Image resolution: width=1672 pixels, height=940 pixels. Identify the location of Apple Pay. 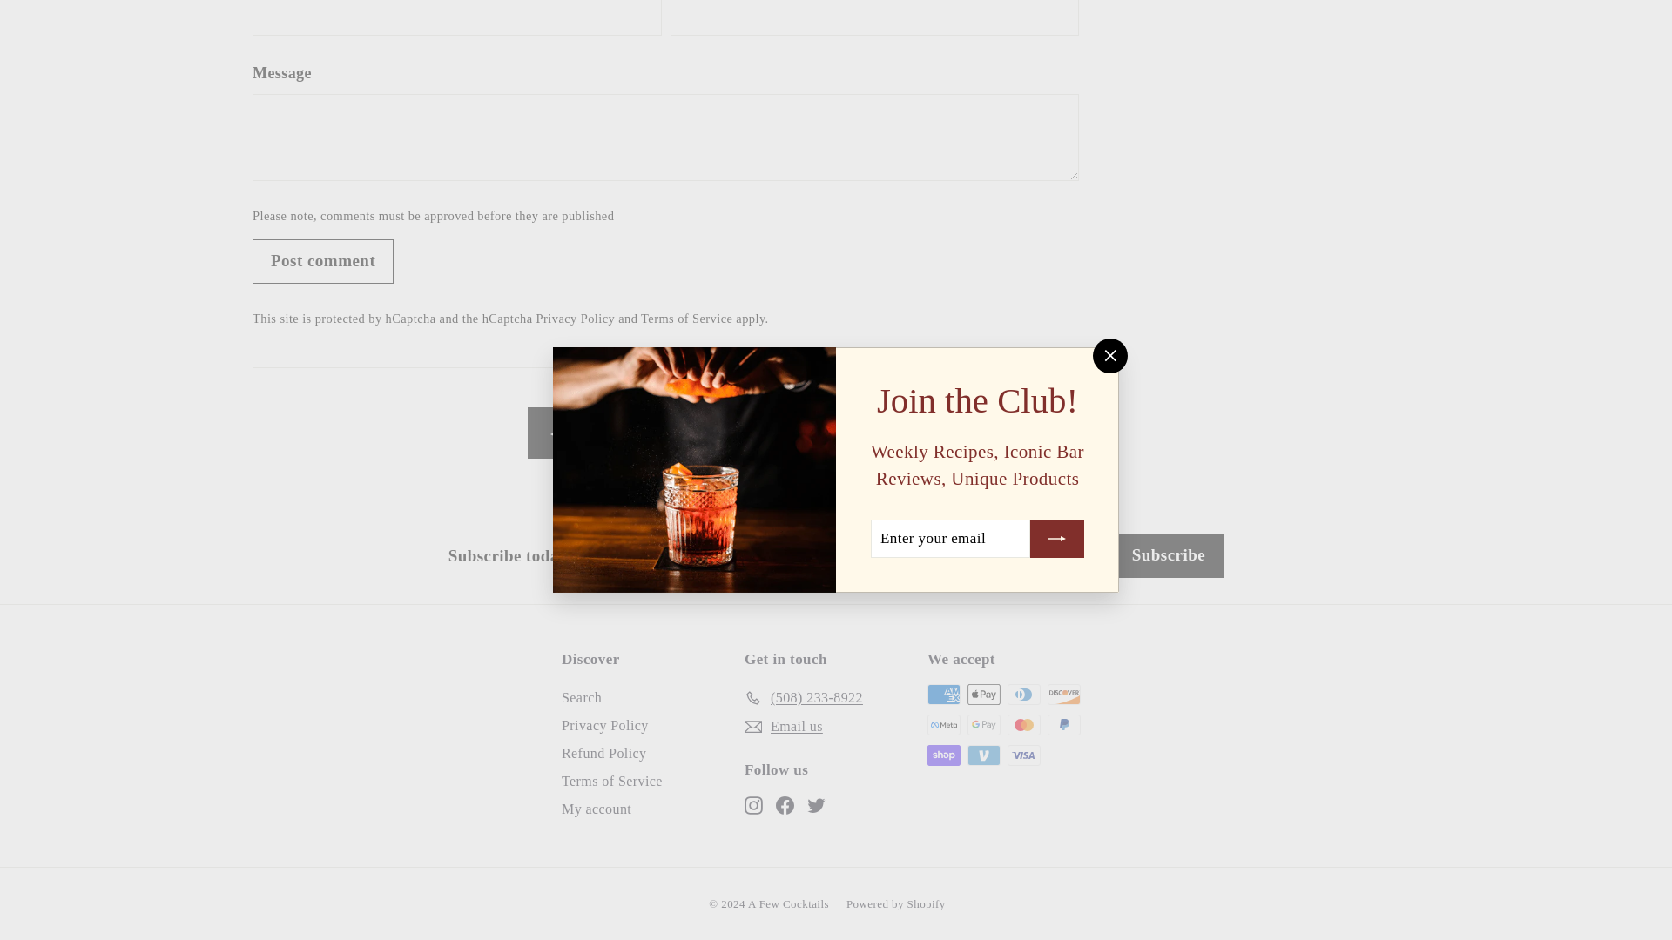
(984, 695).